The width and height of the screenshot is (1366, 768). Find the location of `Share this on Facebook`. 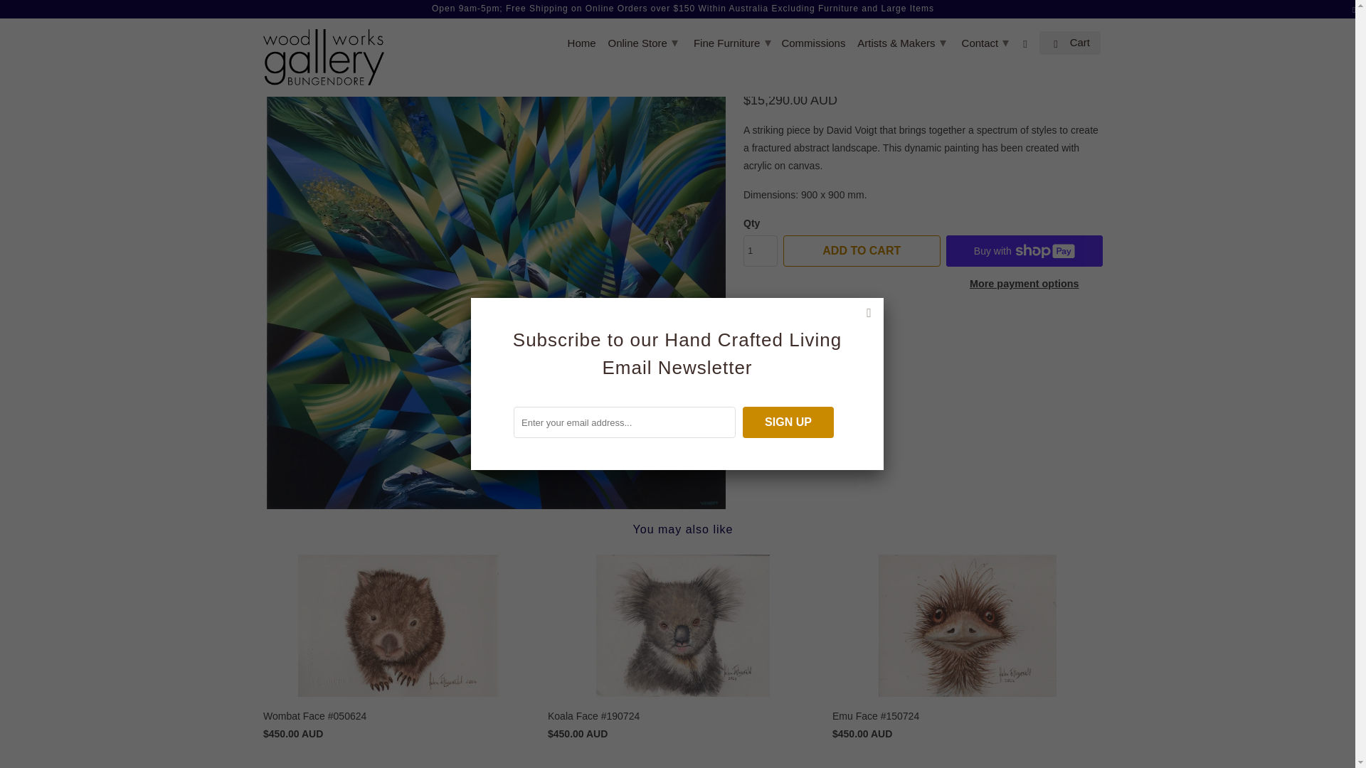

Share this on Facebook is located at coordinates (812, 330).